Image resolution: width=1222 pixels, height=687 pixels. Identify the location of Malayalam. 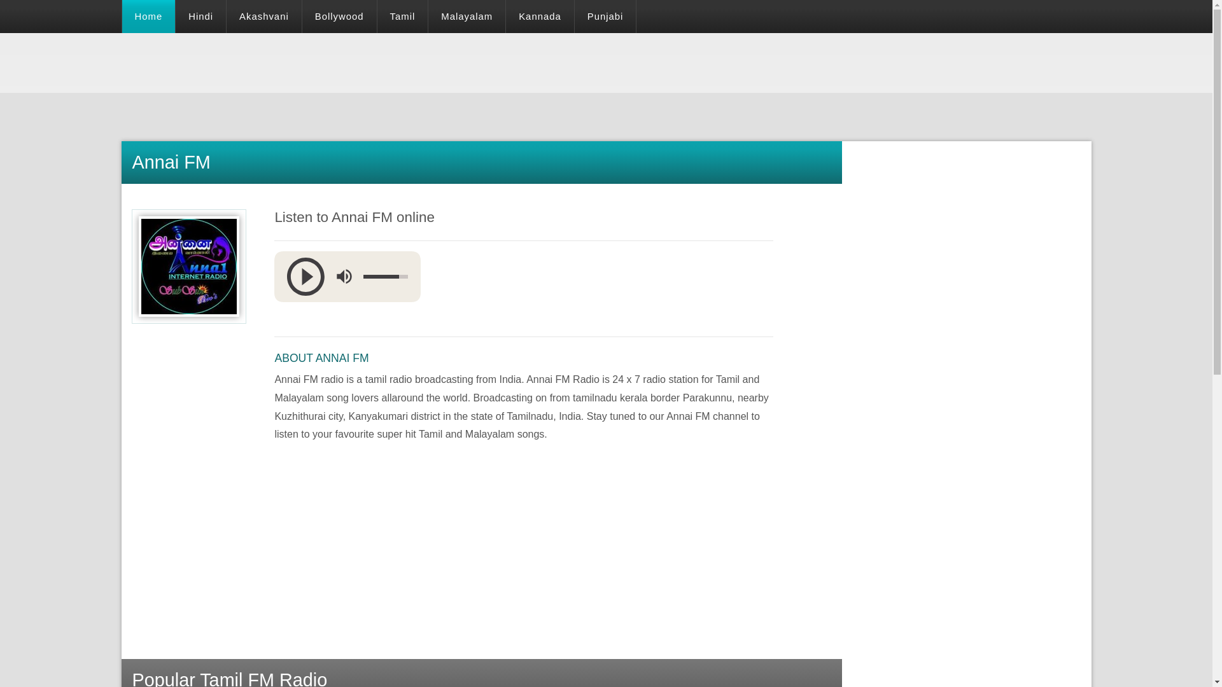
(467, 17).